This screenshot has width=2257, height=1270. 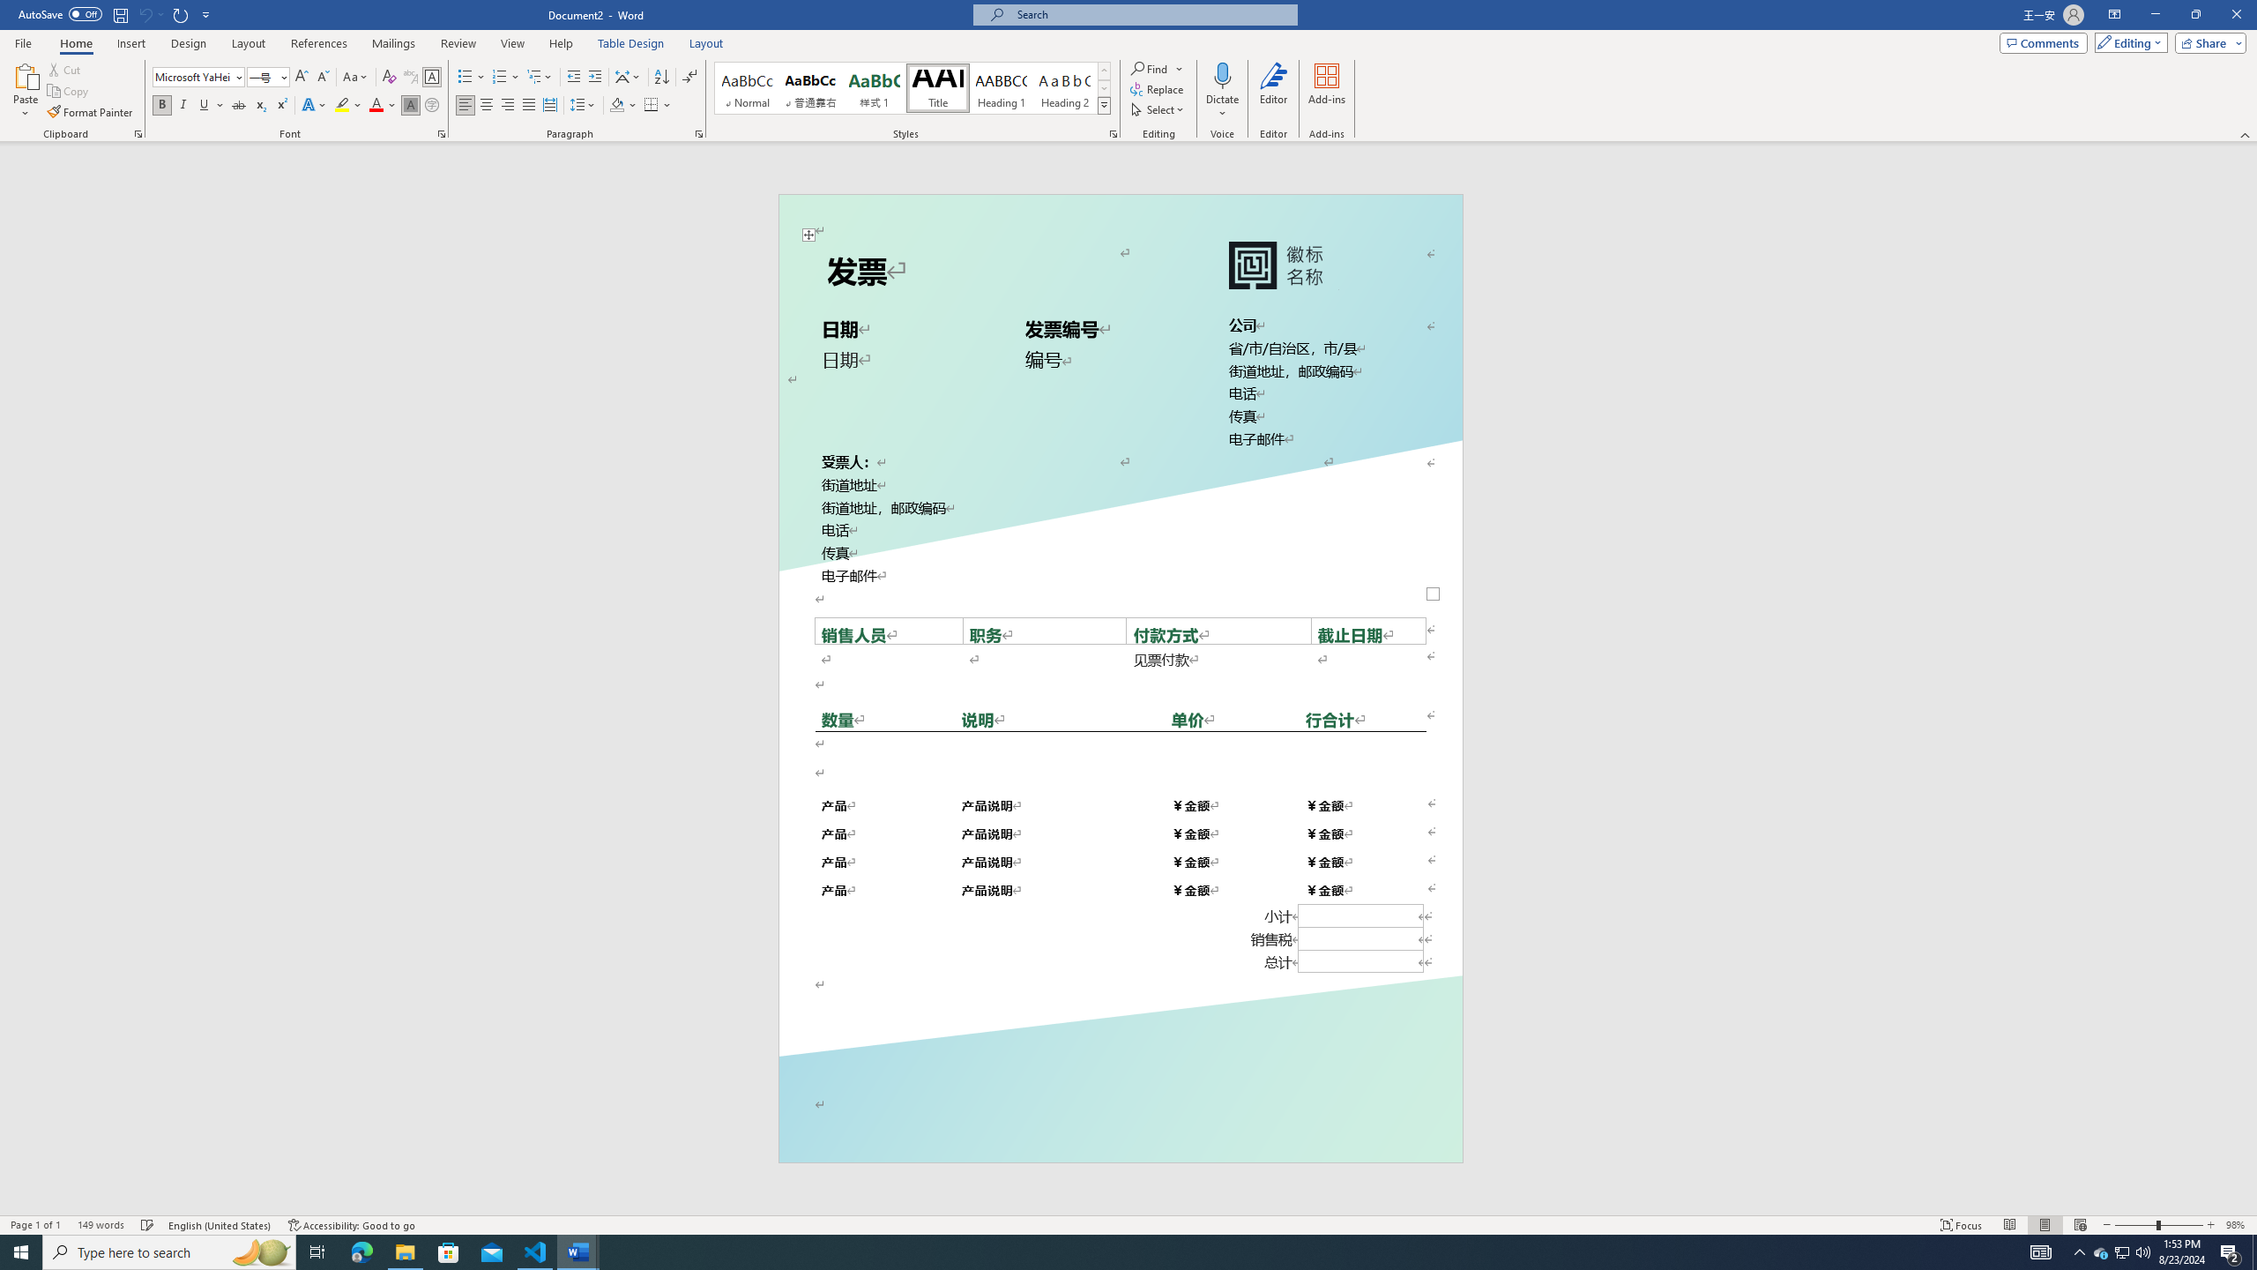 What do you see at coordinates (313, 106) in the screenshot?
I see `Text Effects and Typography` at bounding box center [313, 106].